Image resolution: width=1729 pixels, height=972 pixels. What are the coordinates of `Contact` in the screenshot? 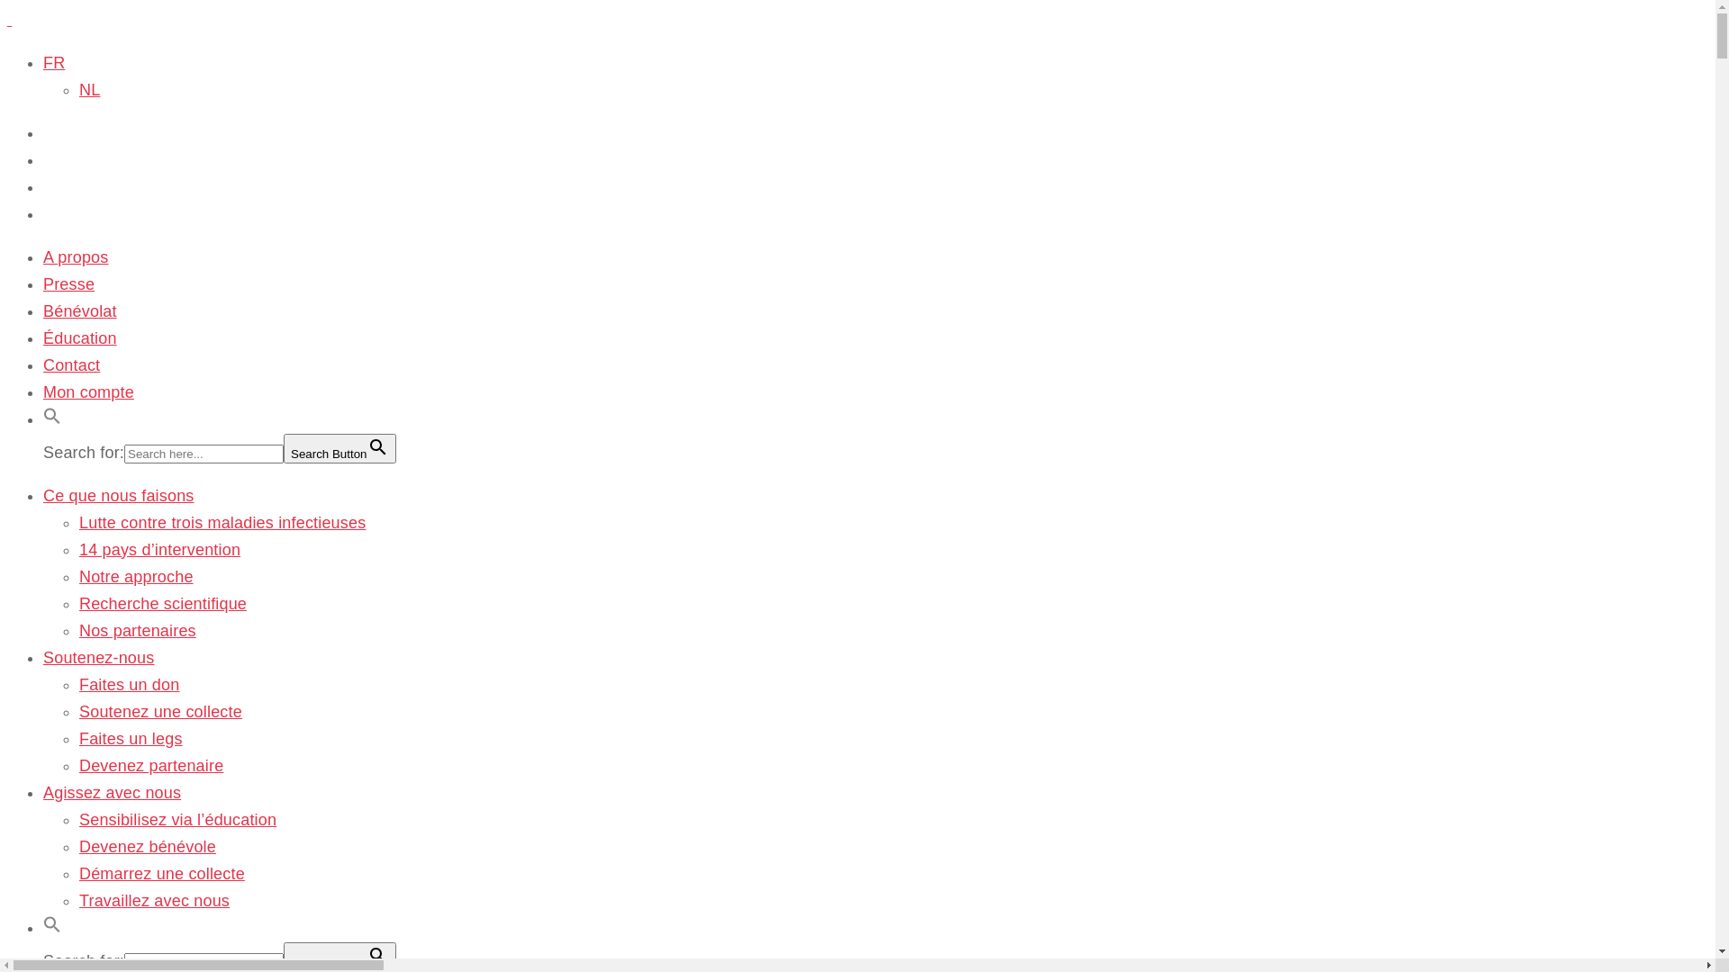 It's located at (72, 365).